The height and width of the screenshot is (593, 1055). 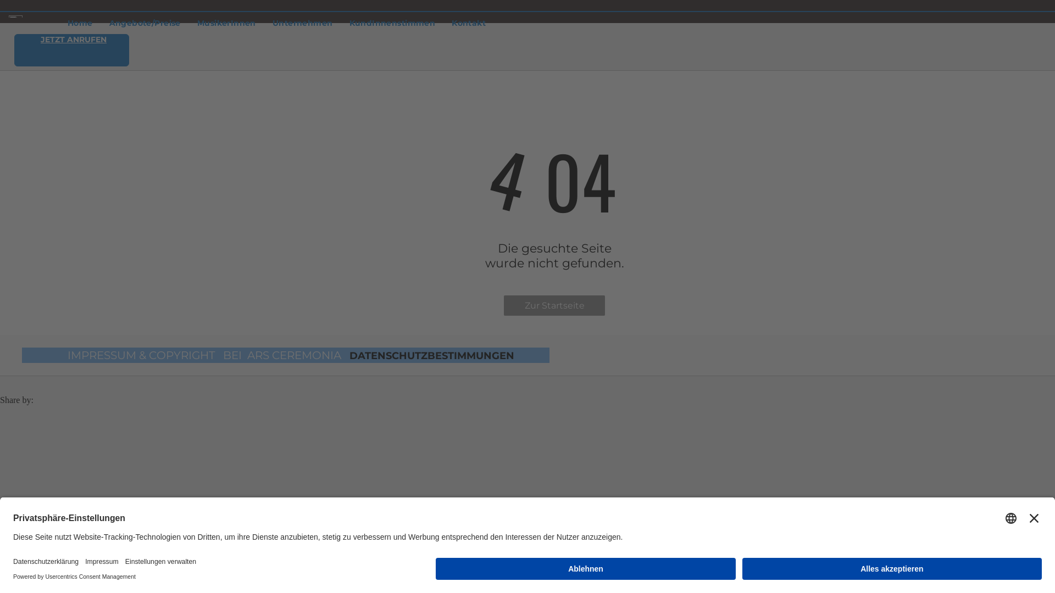 I want to click on KundInnenstimmen, so click(x=392, y=23).